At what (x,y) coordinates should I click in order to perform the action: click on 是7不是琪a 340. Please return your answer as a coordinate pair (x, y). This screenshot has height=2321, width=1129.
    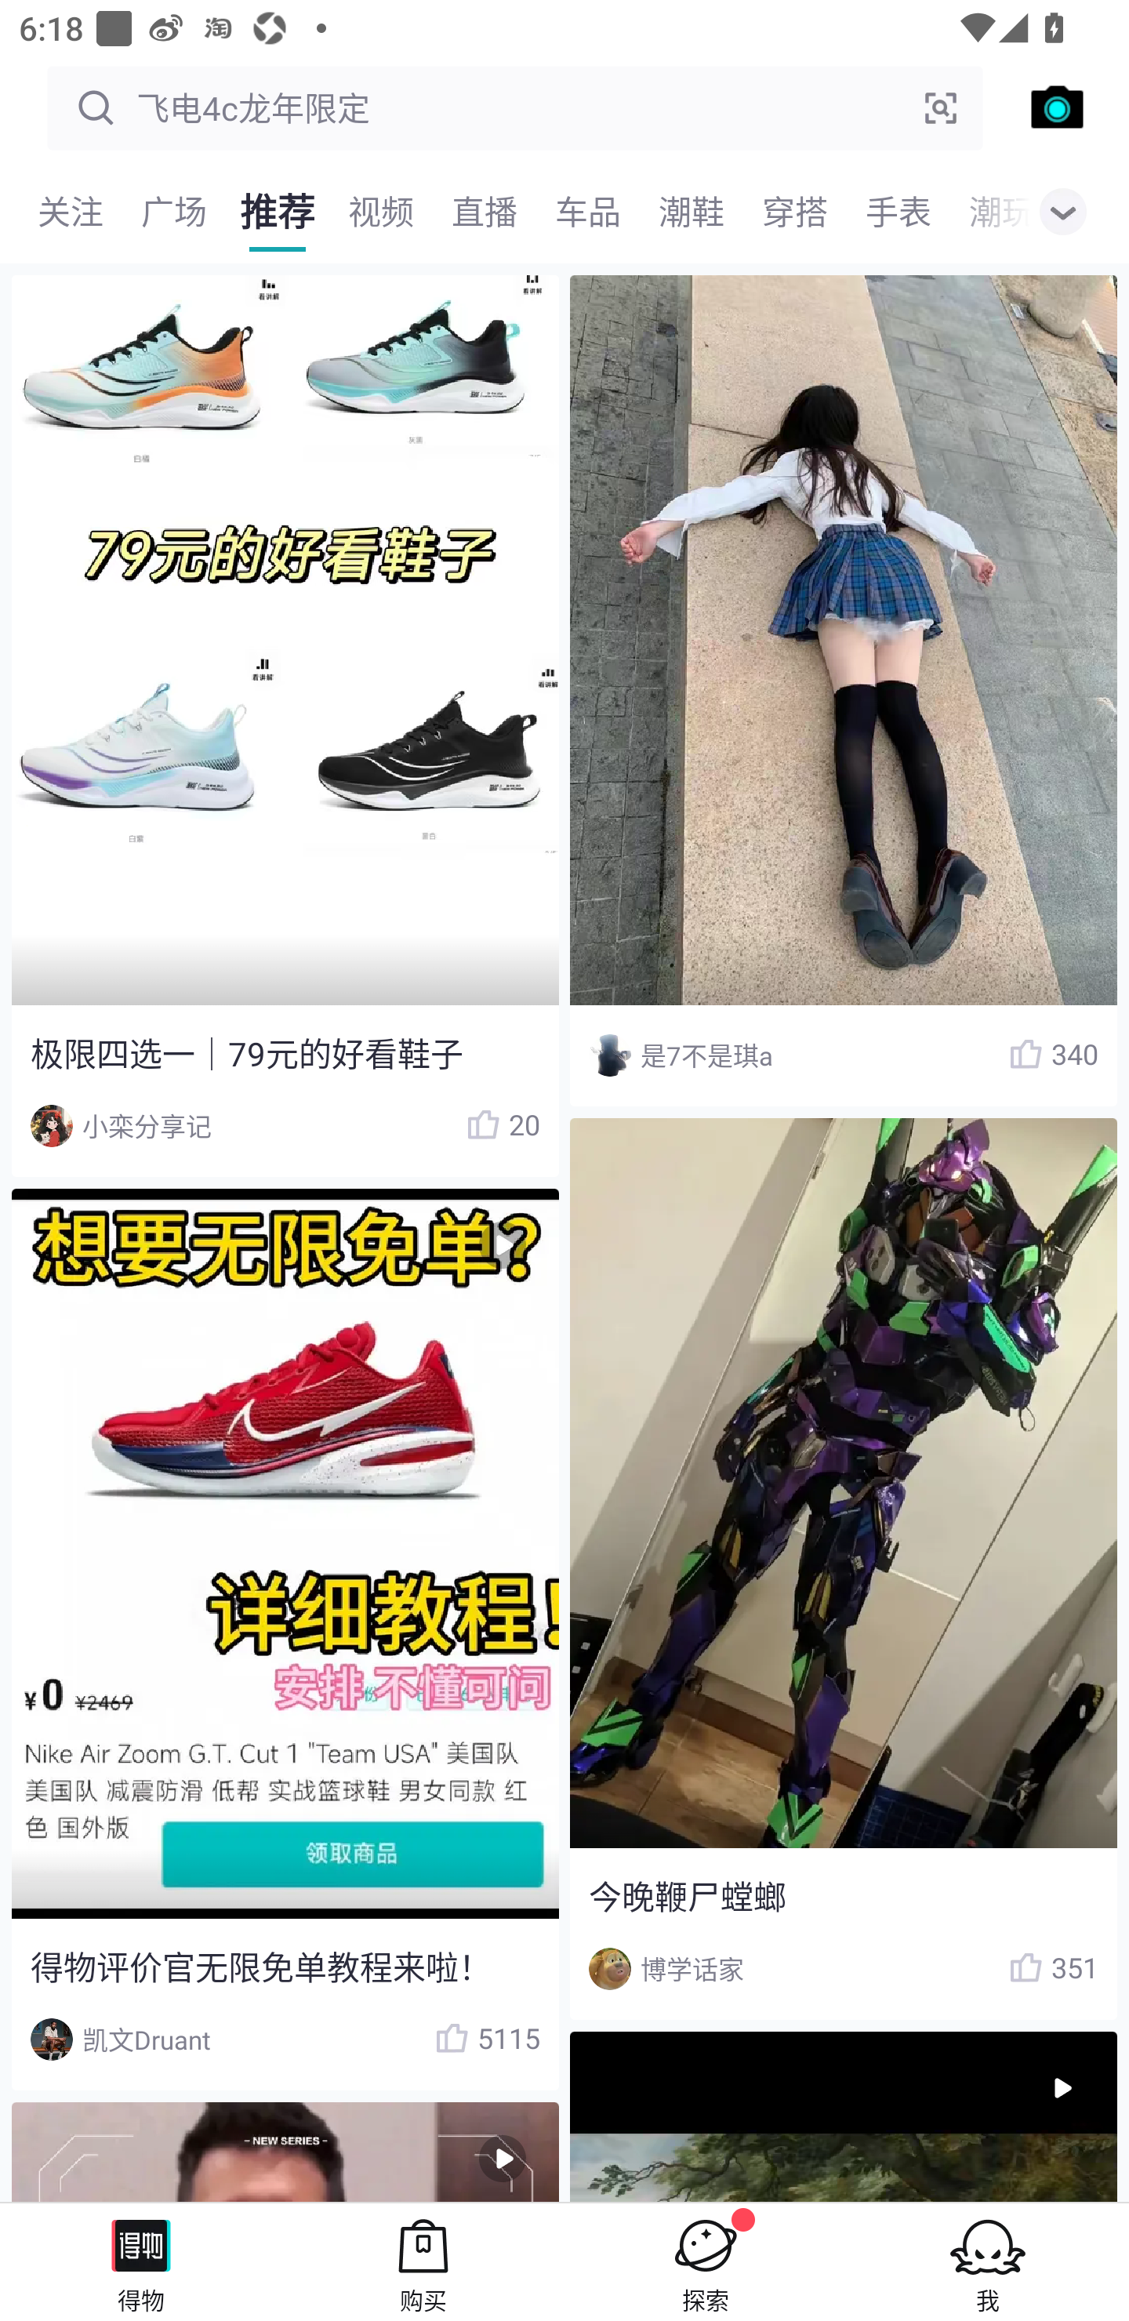
    Looking at the image, I should click on (844, 692).